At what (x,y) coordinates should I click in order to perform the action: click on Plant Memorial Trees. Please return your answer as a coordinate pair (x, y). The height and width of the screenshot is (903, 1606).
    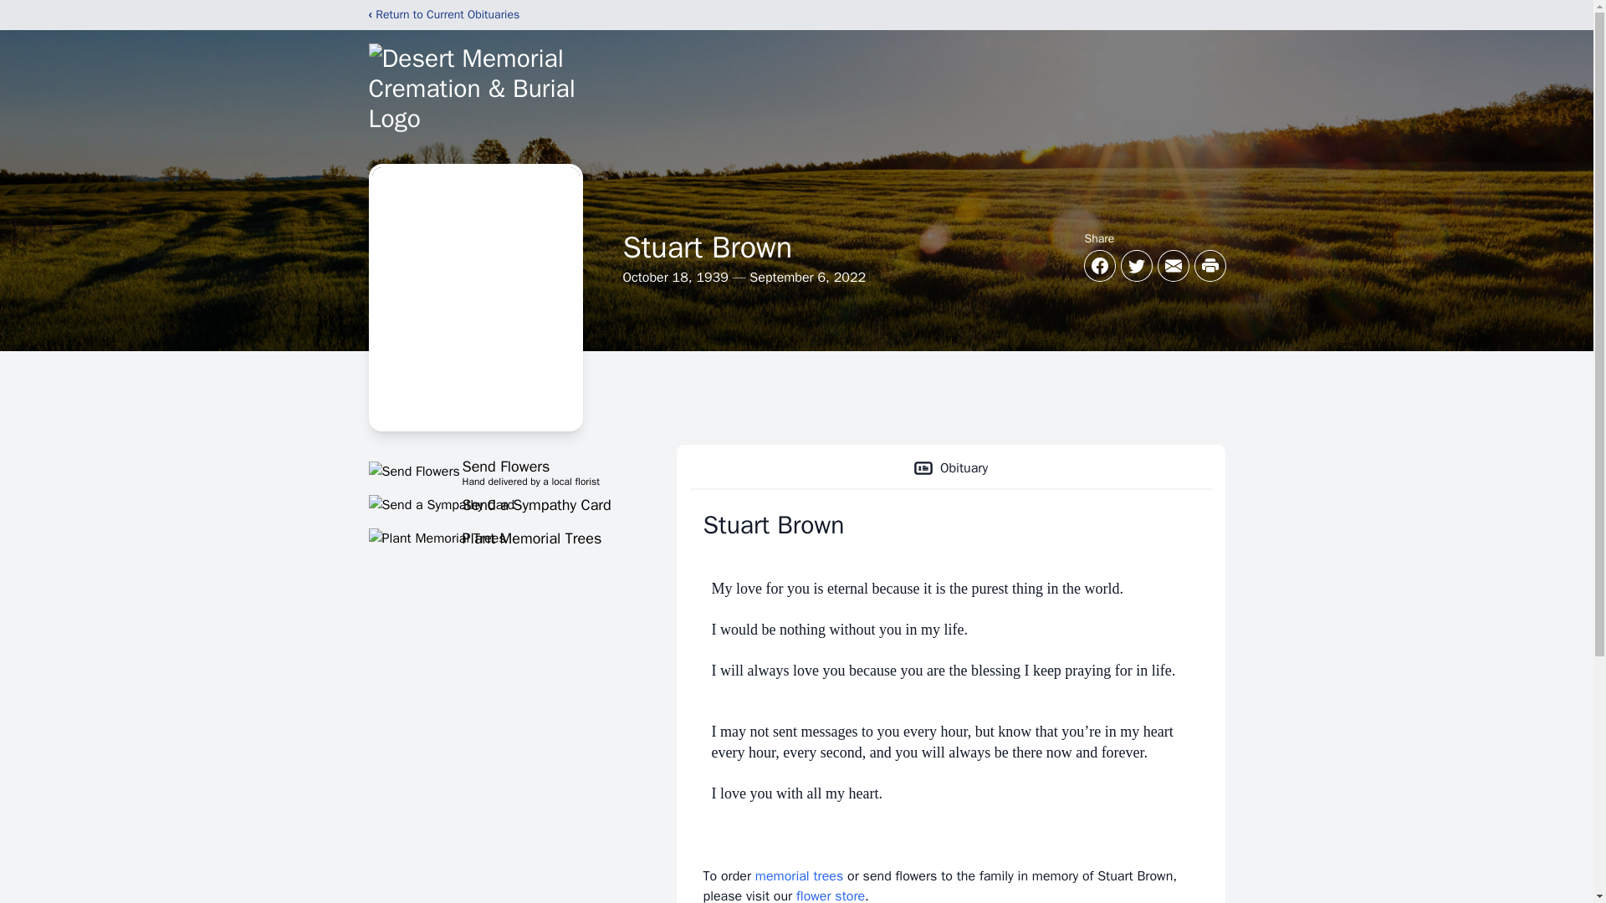
    Looking at the image, I should click on (502, 538).